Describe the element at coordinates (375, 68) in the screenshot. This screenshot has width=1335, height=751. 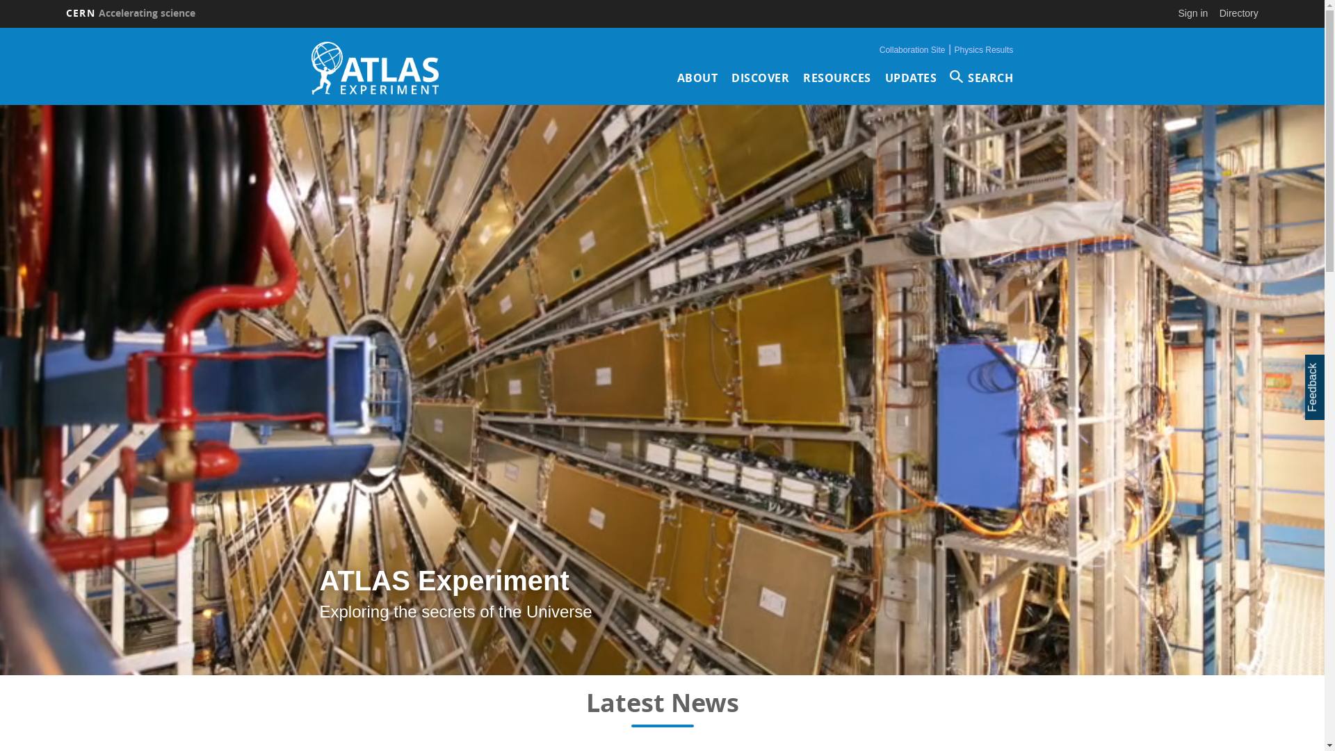
I see `Home` at that location.